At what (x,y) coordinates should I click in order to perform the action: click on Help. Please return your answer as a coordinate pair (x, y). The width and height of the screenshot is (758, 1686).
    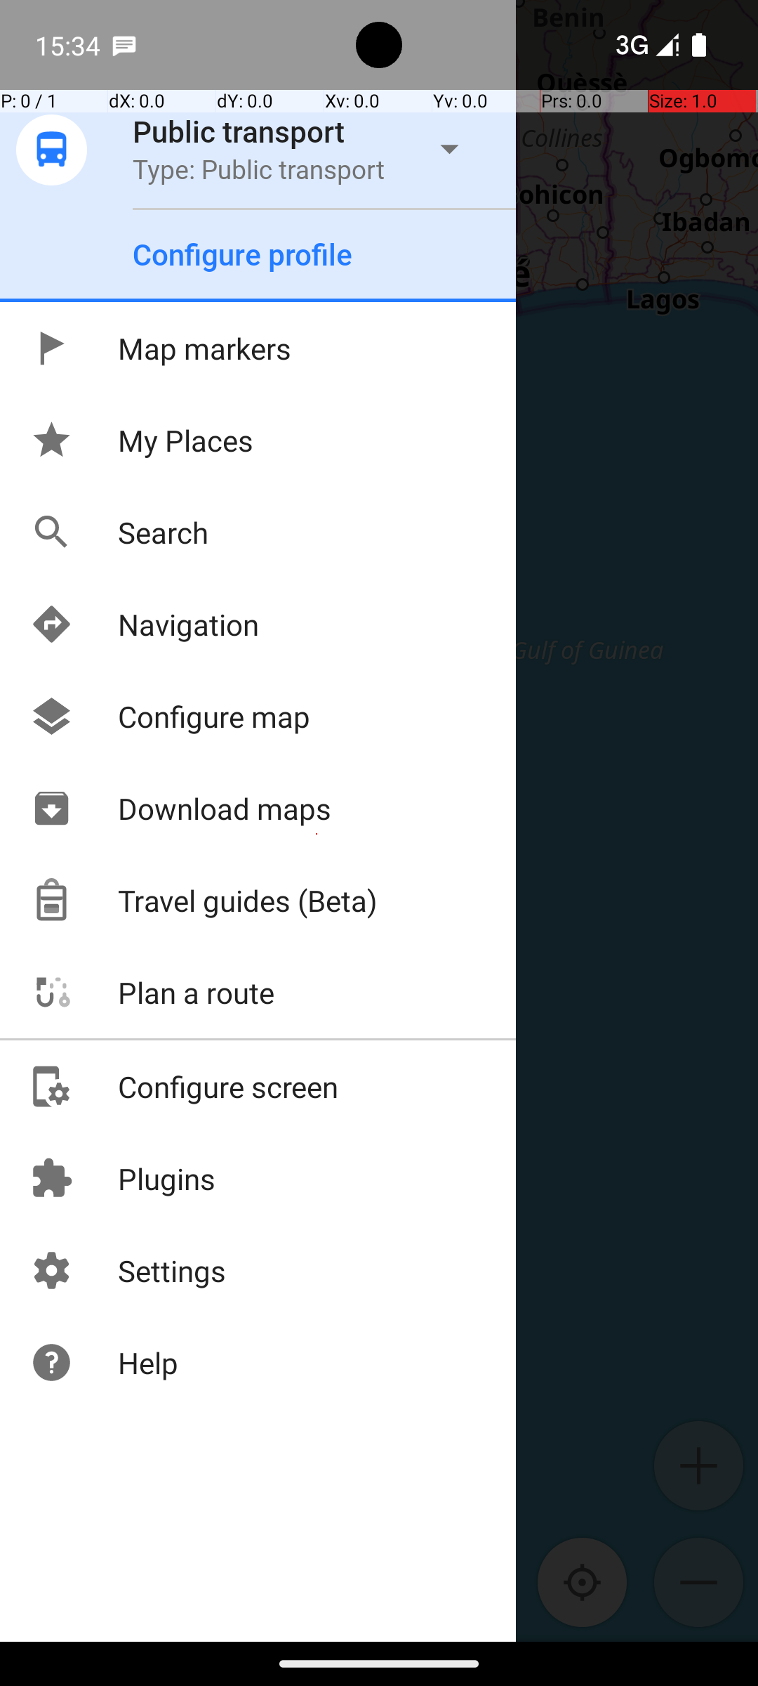
    Looking at the image, I should click on (104, 1363).